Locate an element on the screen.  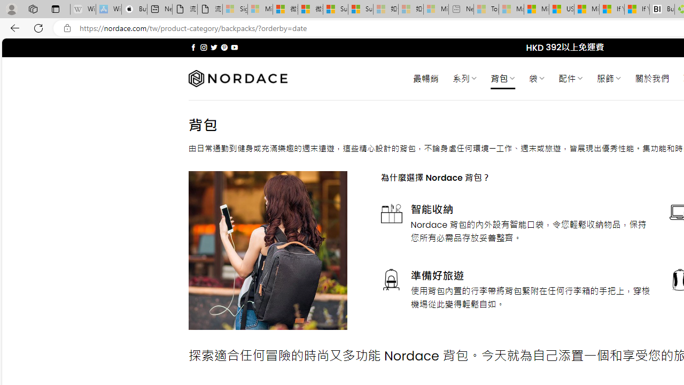
Marine life - MSN - Sleeping is located at coordinates (511, 10).